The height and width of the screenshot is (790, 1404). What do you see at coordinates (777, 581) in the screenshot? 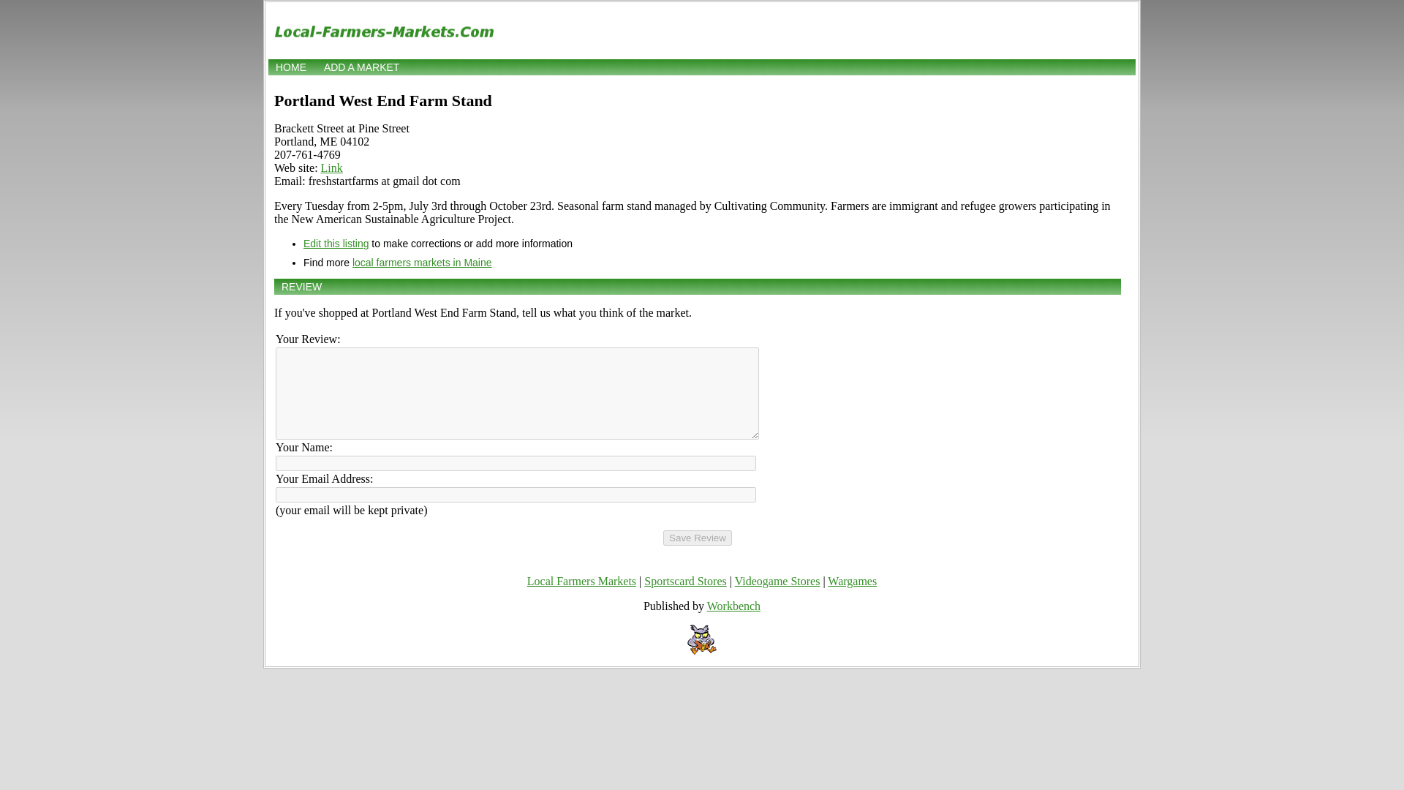
I see `Videogame Stores` at bounding box center [777, 581].